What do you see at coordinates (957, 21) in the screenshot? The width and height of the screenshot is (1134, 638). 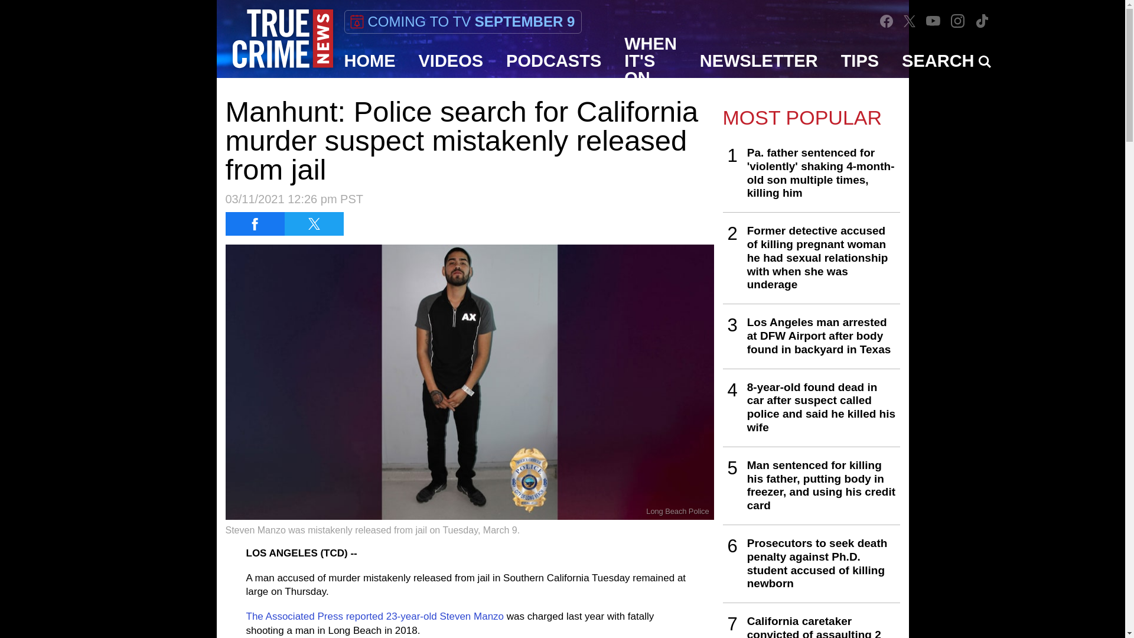 I see `Instagram` at bounding box center [957, 21].